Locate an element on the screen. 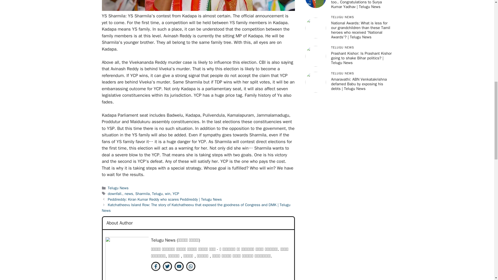 The height and width of the screenshot is (280, 498). YCP is located at coordinates (175, 193).